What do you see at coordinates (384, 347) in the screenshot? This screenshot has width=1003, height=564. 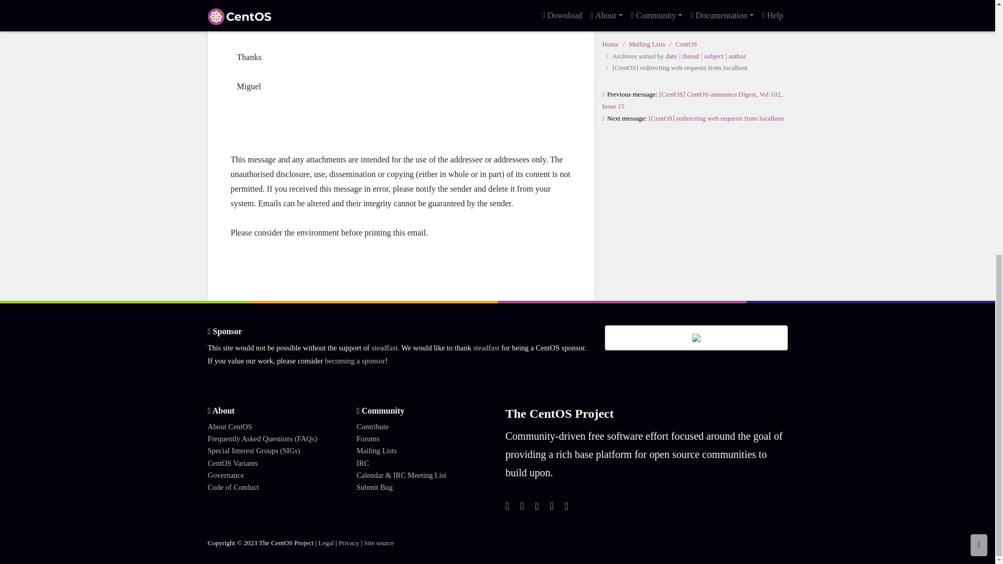 I see `steadfast` at bounding box center [384, 347].